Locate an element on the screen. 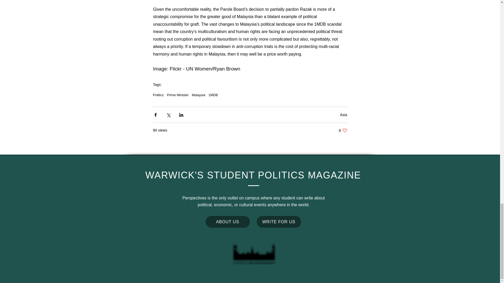 The width and height of the screenshot is (504, 283). Politics is located at coordinates (158, 95).